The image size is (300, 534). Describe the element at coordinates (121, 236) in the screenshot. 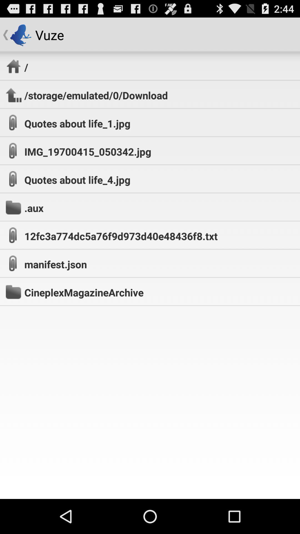

I see `tap the item at the center` at that location.